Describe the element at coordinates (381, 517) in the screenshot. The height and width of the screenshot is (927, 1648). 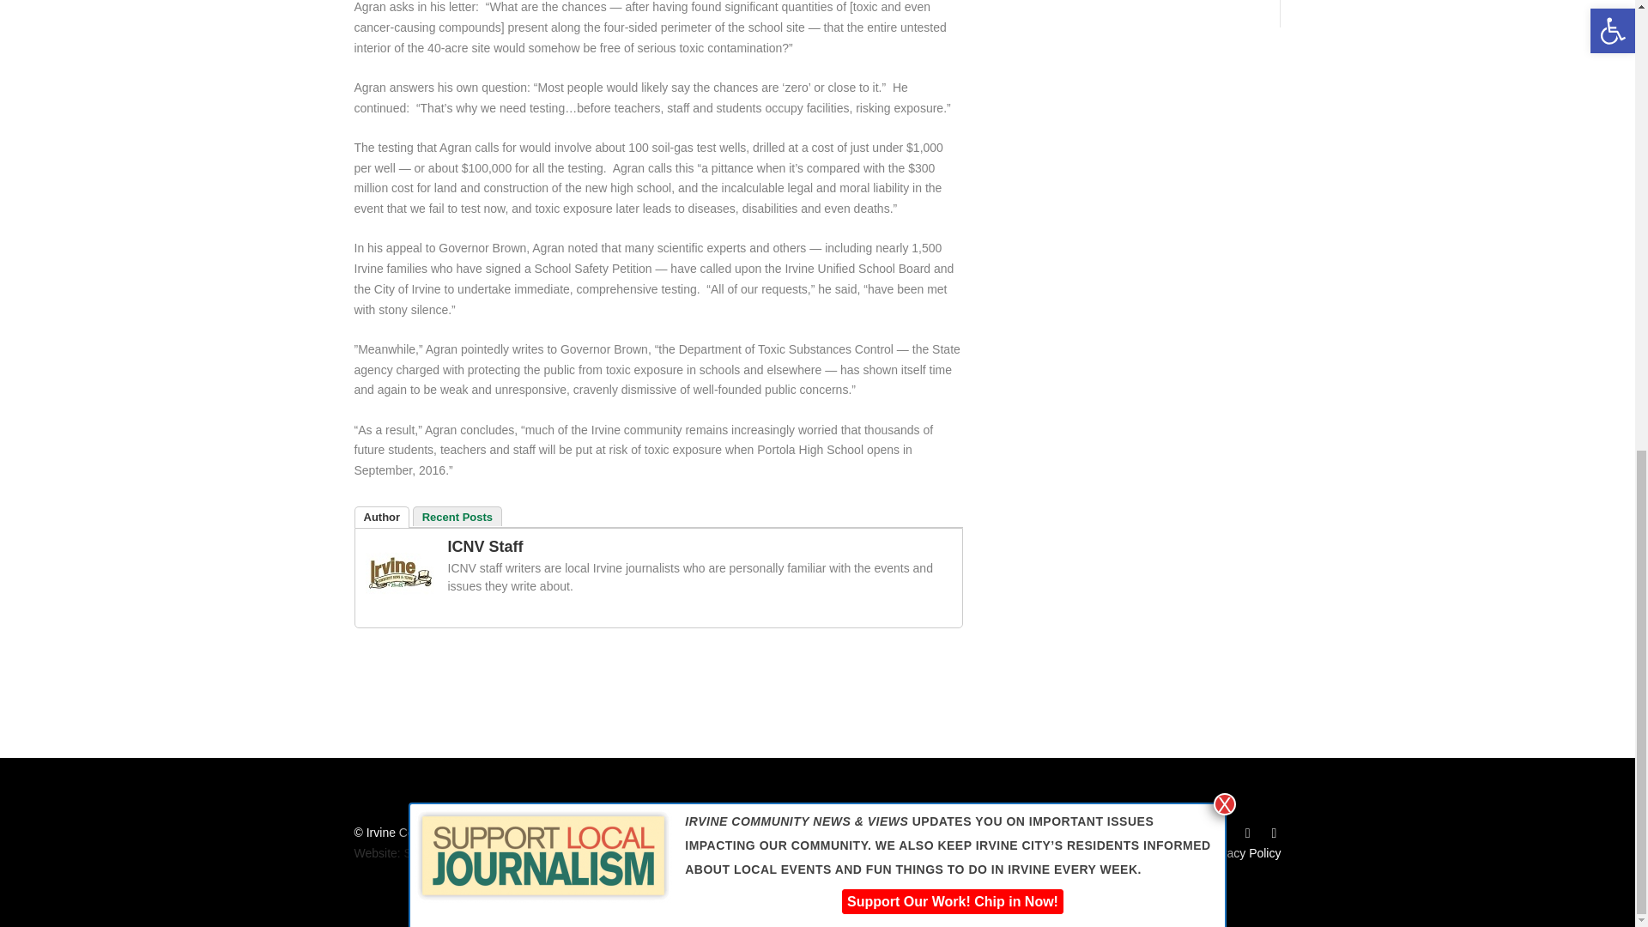
I see `Author` at that location.